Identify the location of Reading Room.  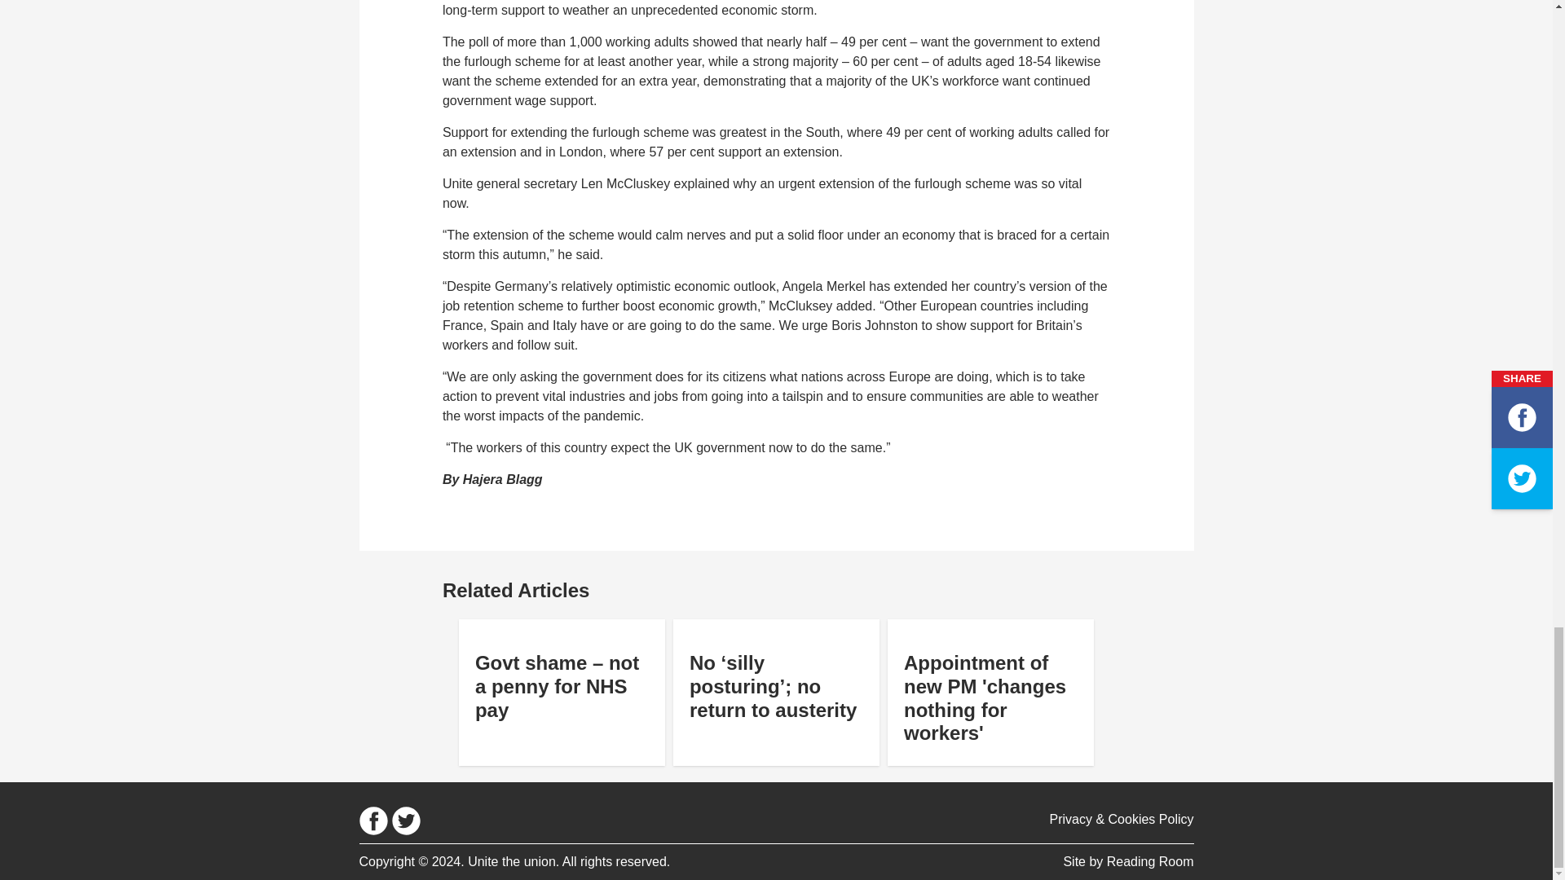
(1149, 860).